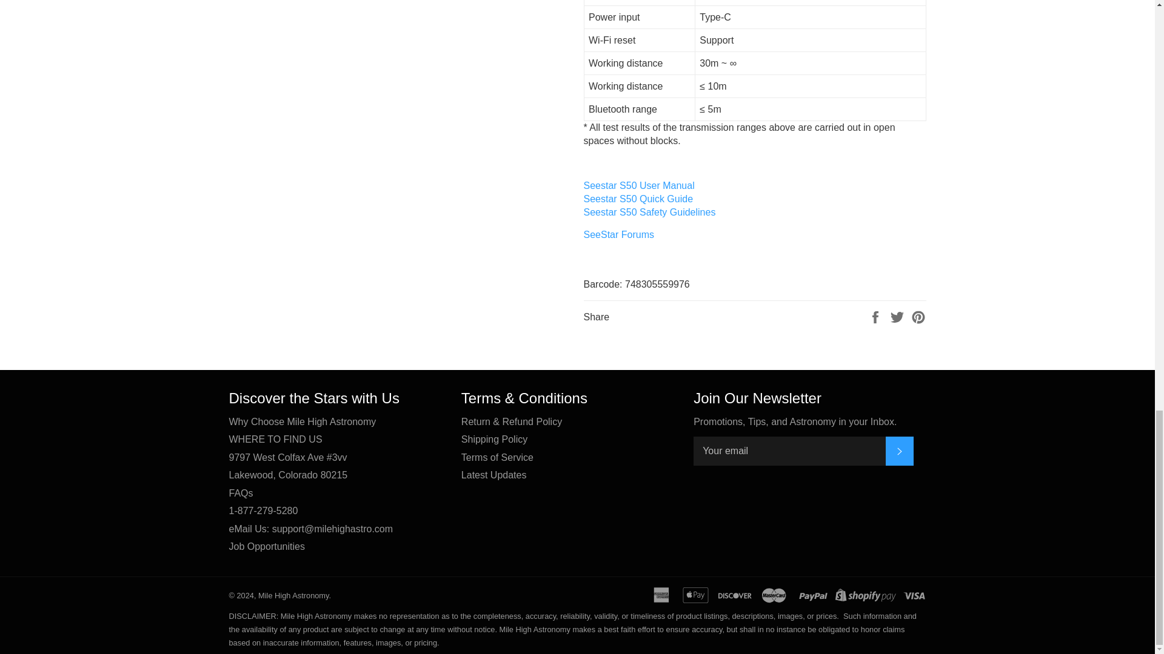  I want to click on Seestar S50 User Manual, so click(638, 185).